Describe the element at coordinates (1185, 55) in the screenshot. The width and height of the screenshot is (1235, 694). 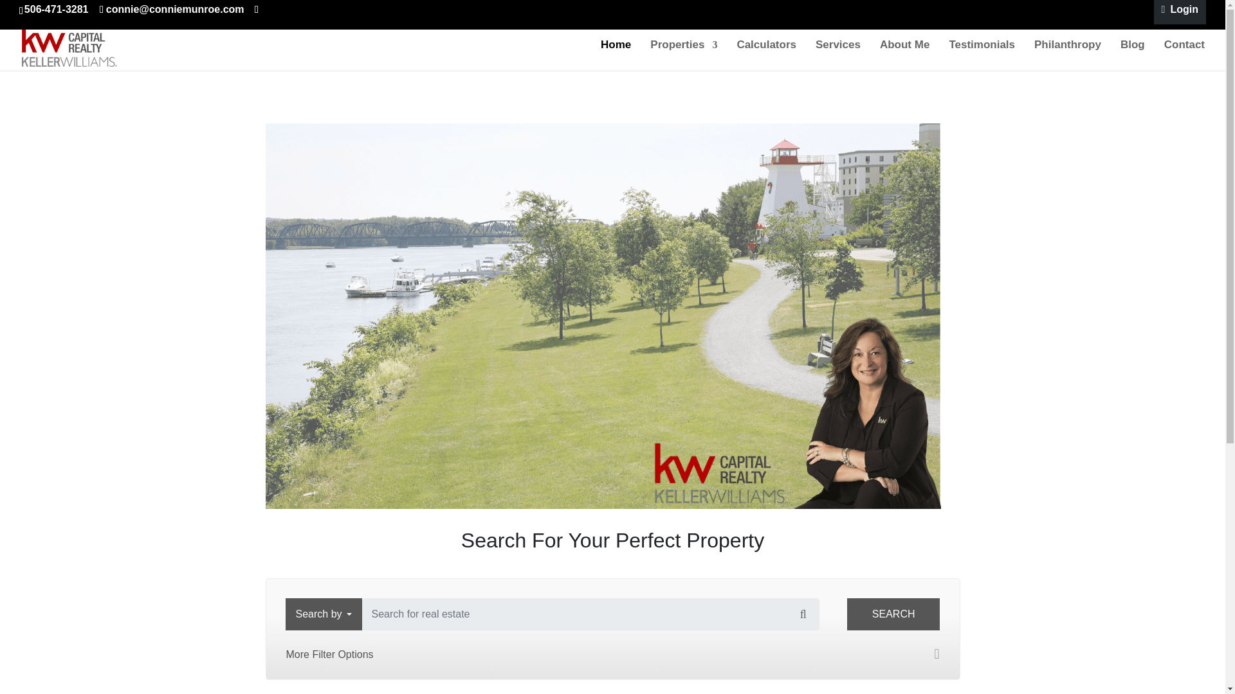
I see `Contact` at that location.